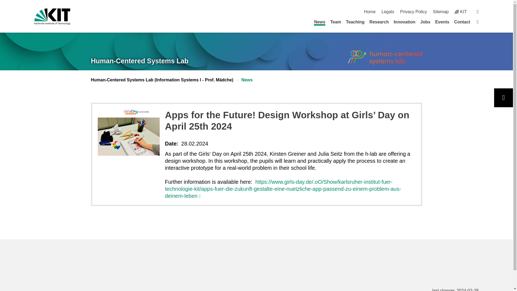 The width and height of the screenshot is (517, 291). I want to click on search, so click(478, 11).